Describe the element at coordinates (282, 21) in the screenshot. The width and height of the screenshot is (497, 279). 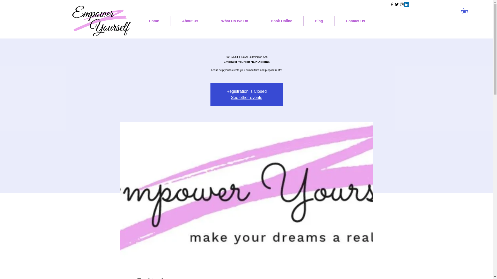
I see `Book Online` at that location.